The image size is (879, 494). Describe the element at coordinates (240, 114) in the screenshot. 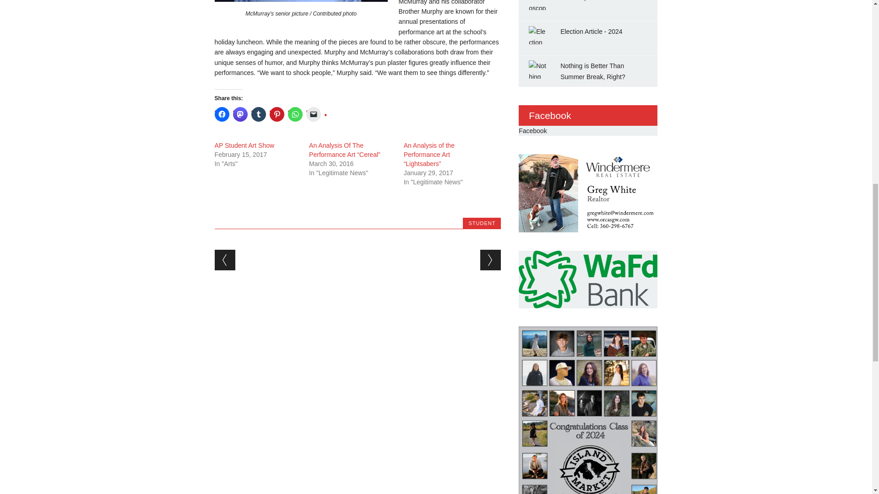

I see `Click to share on Mastodon` at that location.